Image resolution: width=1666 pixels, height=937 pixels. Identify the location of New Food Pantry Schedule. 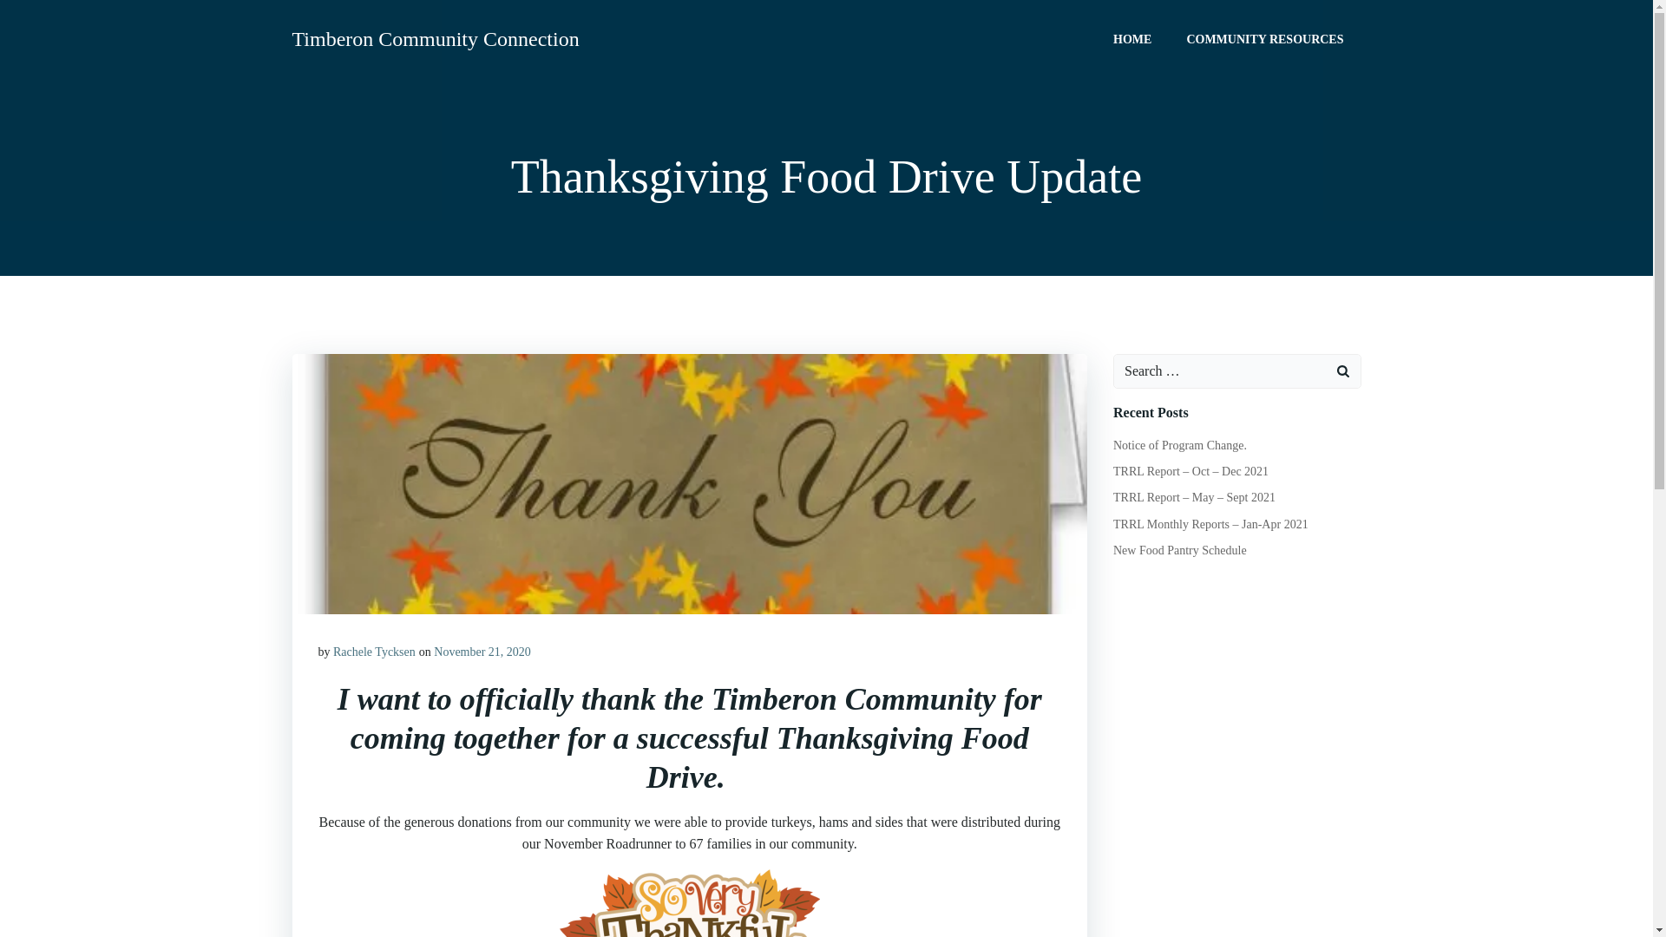
(1179, 550).